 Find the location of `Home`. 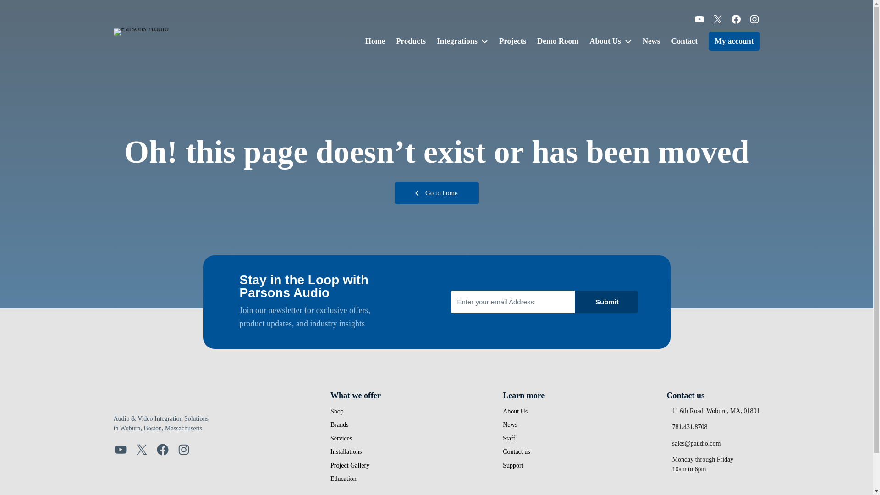

Home is located at coordinates (375, 40).